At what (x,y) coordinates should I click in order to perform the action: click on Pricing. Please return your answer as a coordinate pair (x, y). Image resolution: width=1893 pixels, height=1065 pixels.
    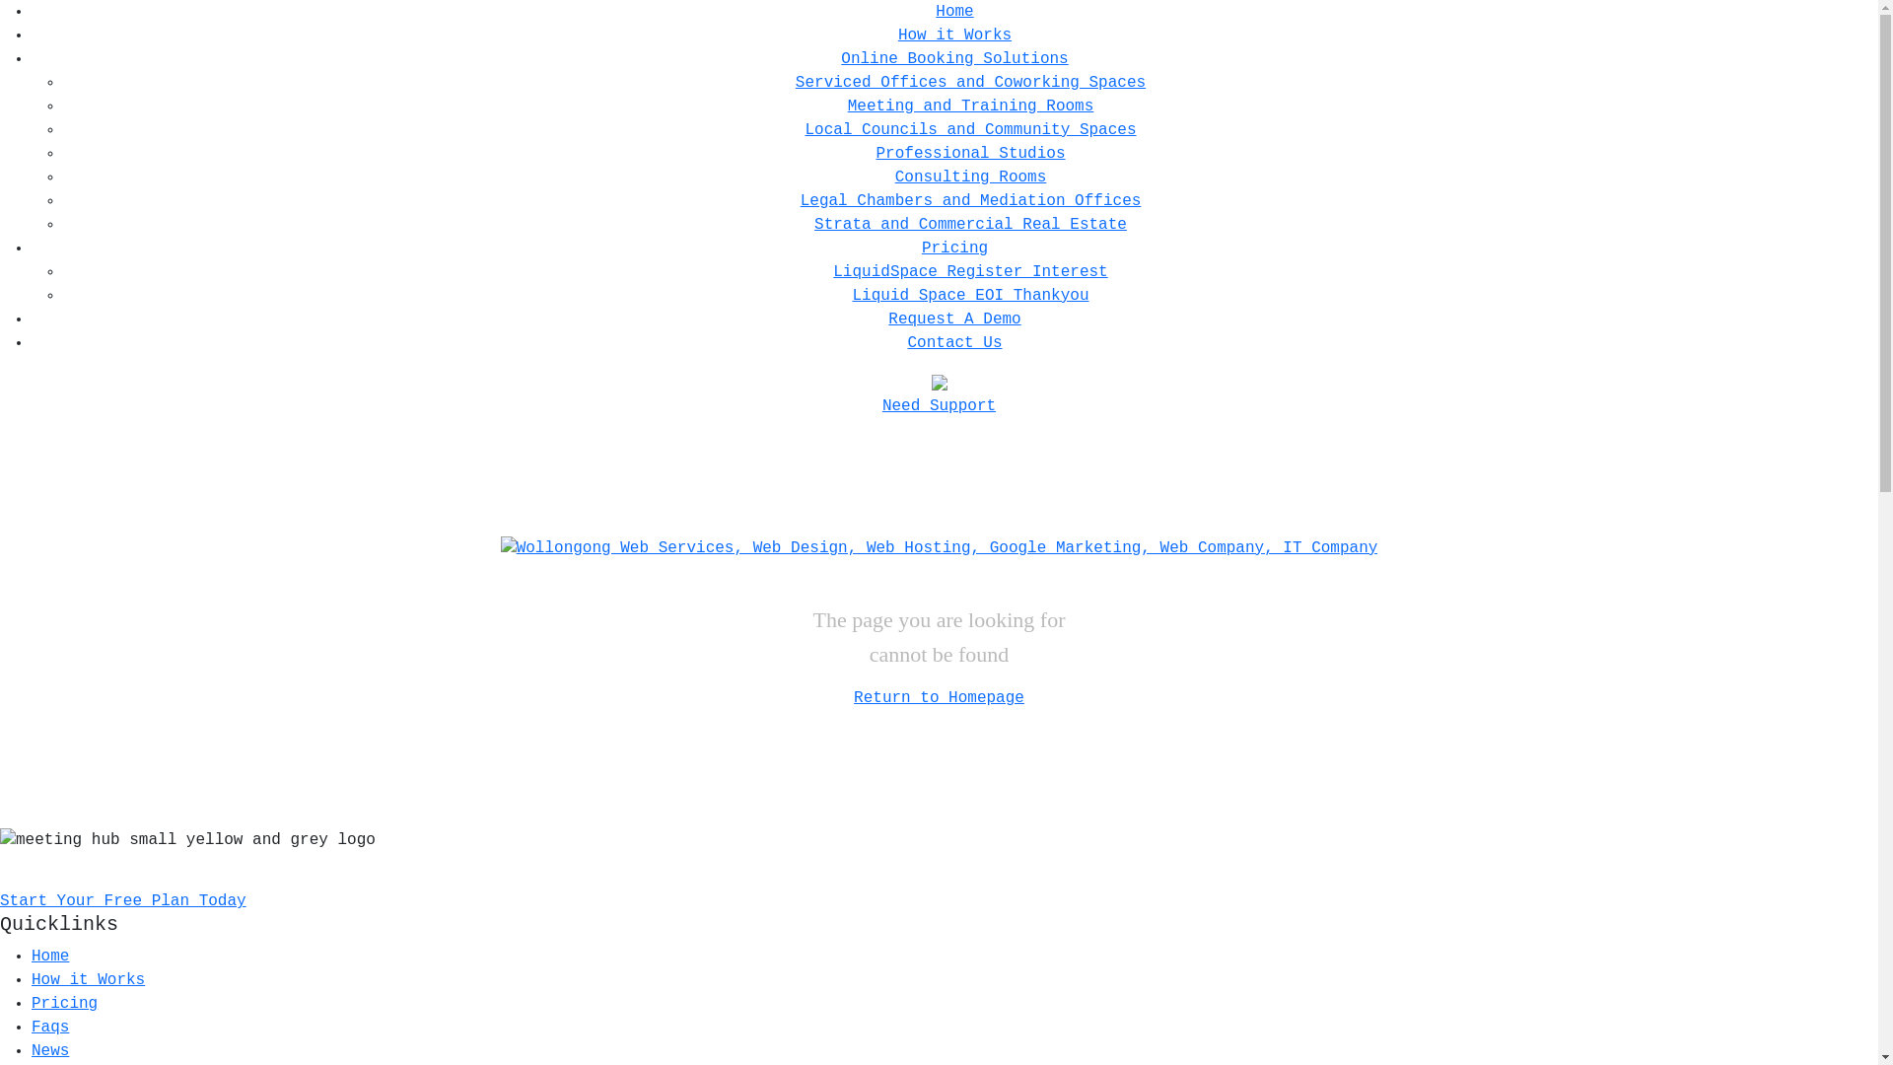
    Looking at the image, I should click on (65, 1004).